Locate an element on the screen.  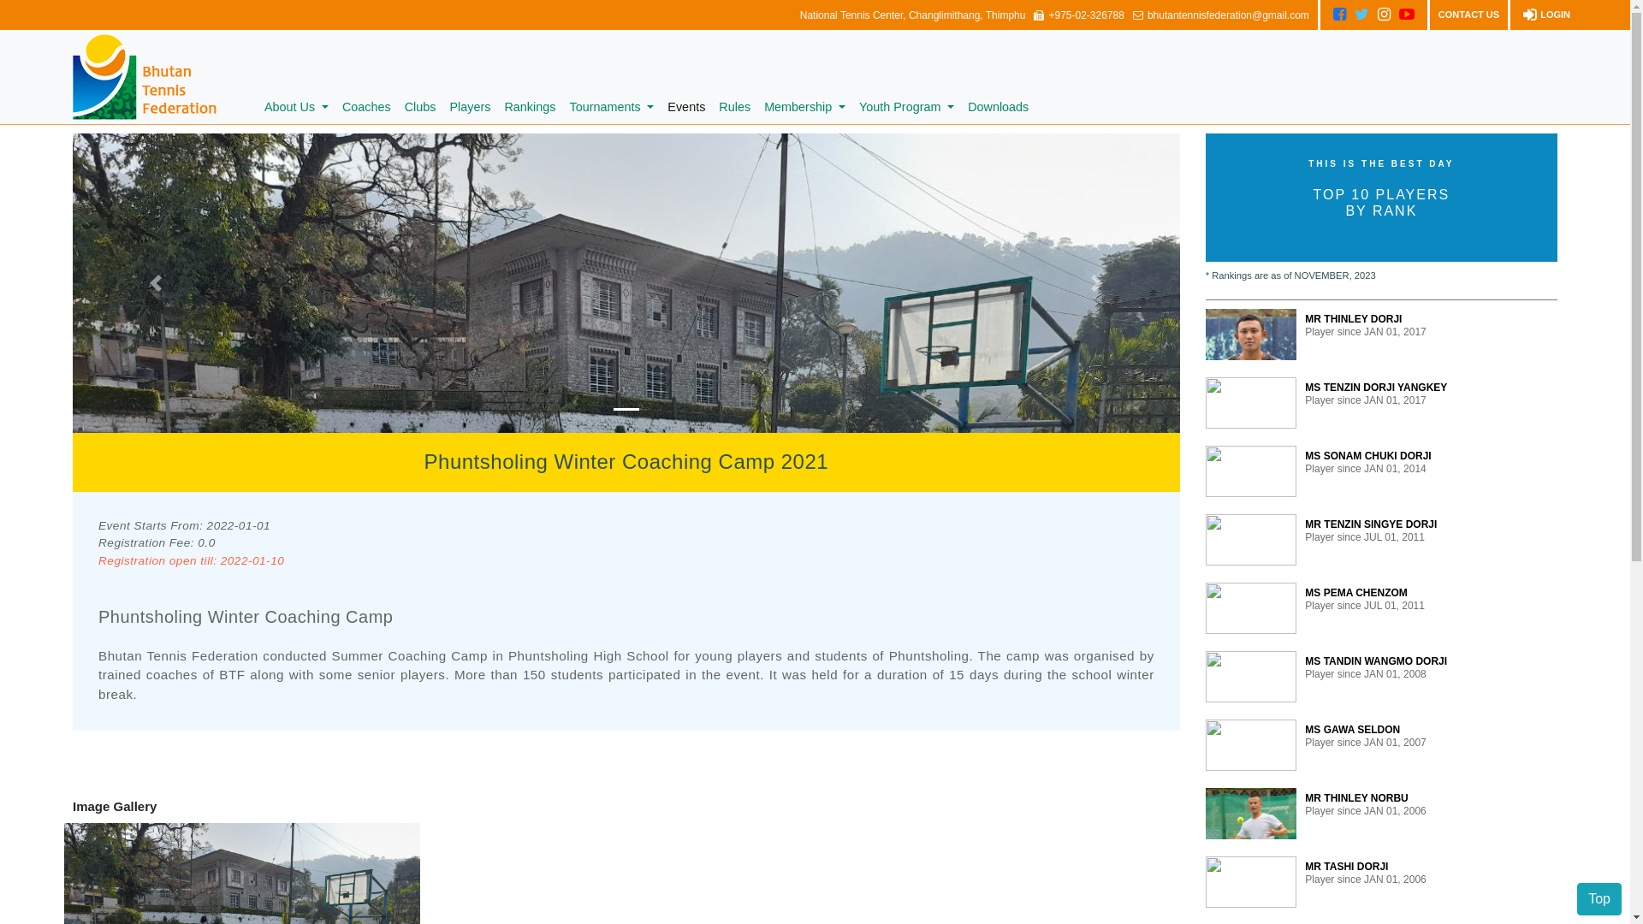
Youth Program is located at coordinates (907, 108).